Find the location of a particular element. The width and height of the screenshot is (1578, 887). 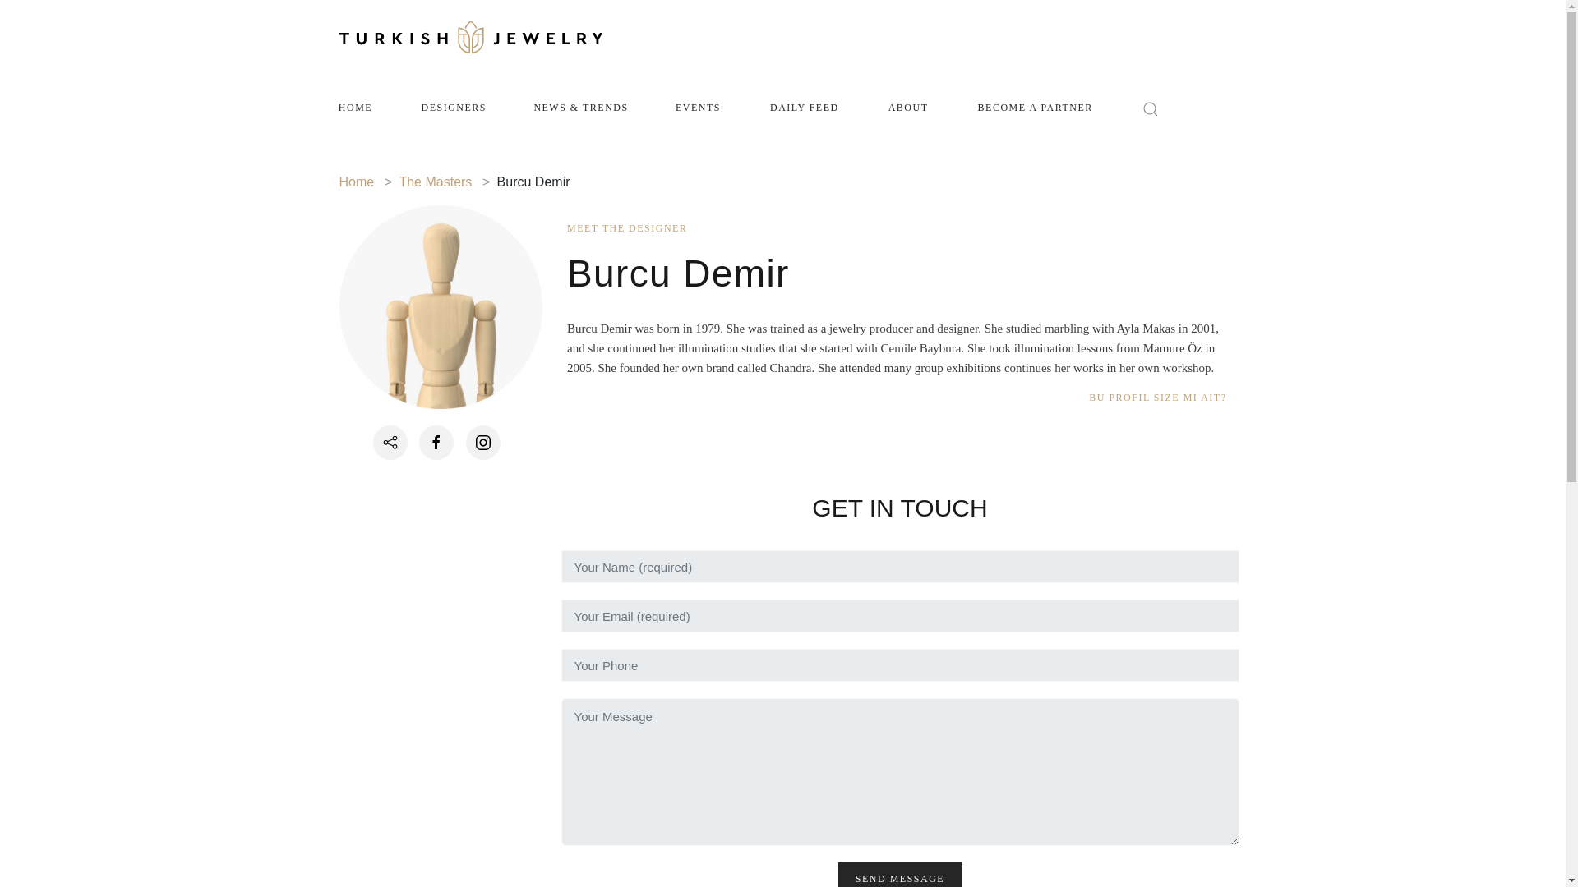

Home is located at coordinates (357, 182).